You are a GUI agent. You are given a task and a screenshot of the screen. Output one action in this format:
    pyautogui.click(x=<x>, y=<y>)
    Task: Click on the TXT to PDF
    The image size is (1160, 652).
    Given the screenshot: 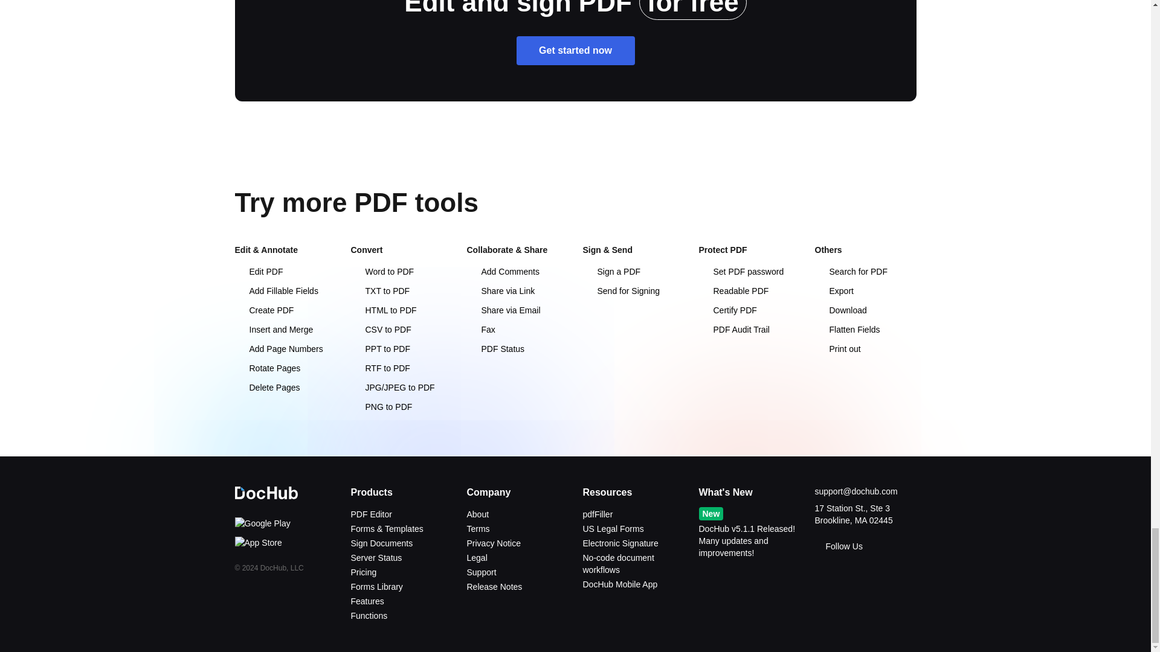 What is the action you would take?
    pyautogui.click(x=379, y=291)
    